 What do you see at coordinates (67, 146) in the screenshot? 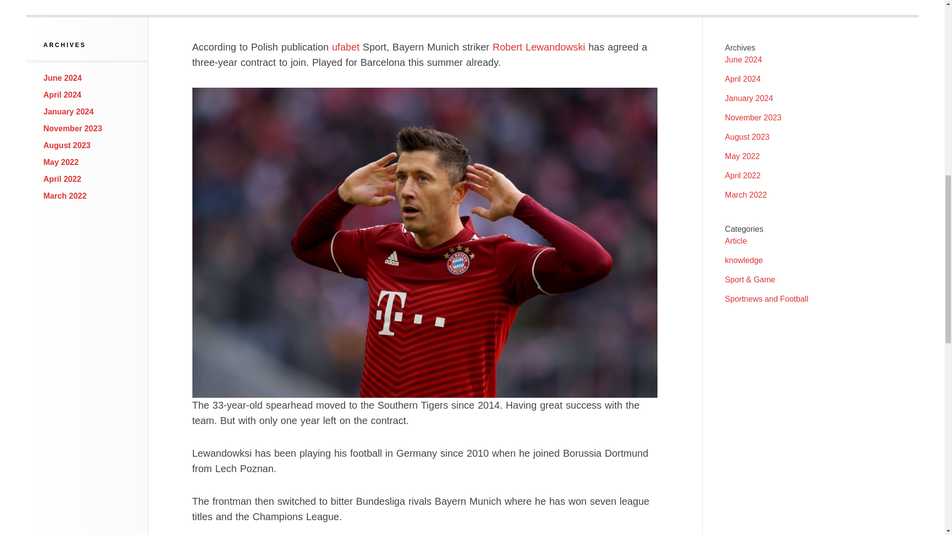
I see `August 2023` at bounding box center [67, 146].